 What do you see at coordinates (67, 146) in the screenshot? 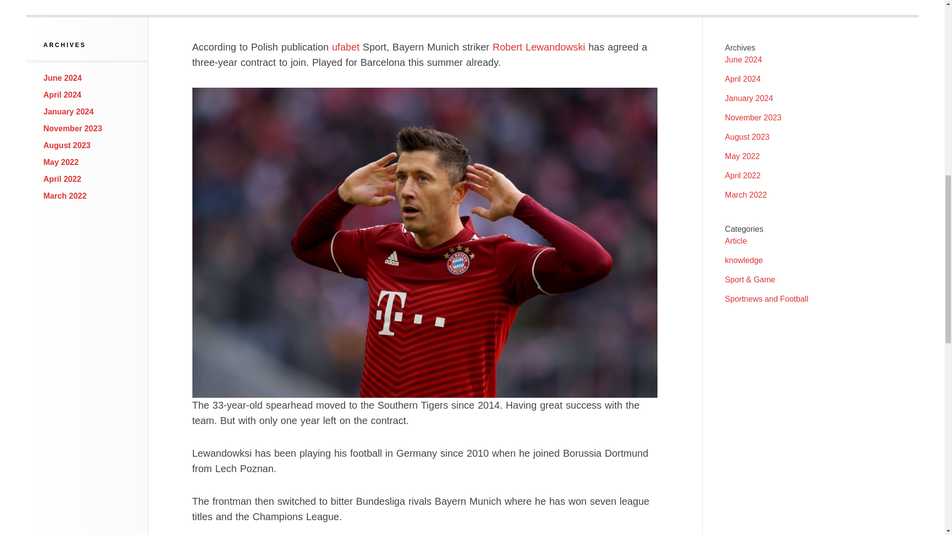
I see `August 2023` at bounding box center [67, 146].